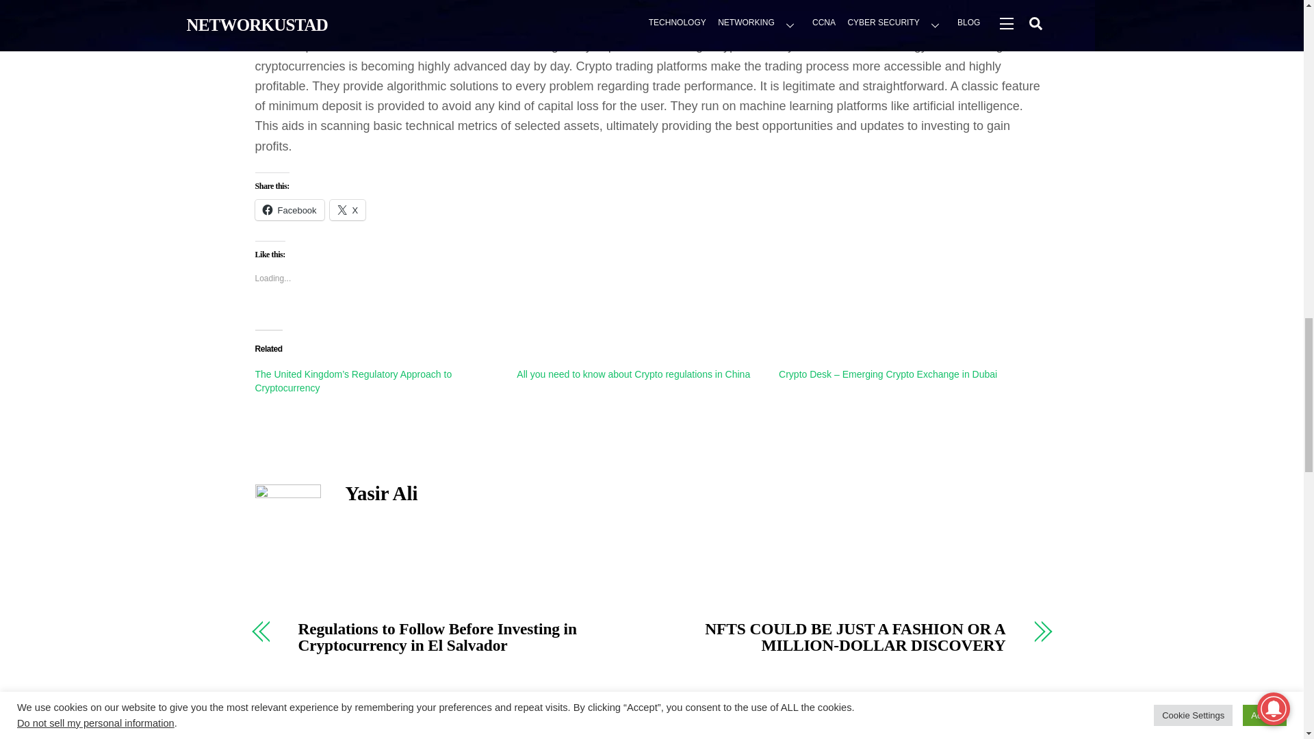  I want to click on Click to share on Facebook, so click(289, 209).